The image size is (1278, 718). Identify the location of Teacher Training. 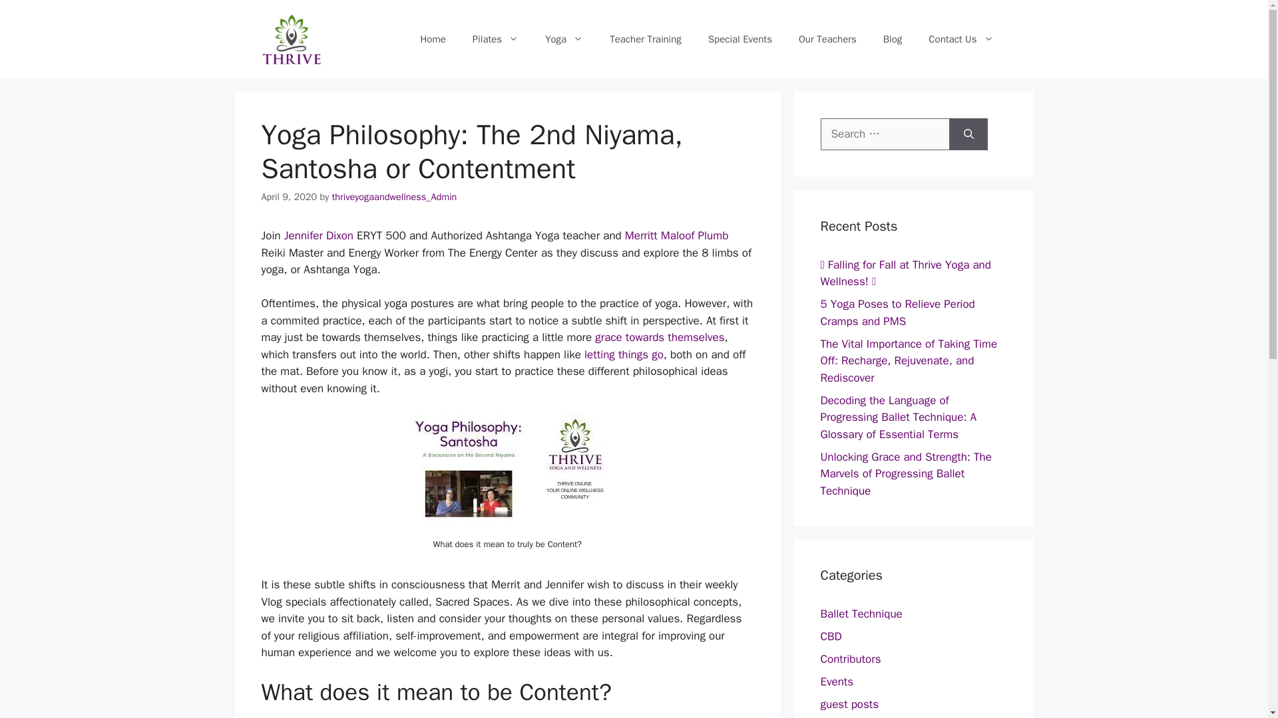
(646, 39).